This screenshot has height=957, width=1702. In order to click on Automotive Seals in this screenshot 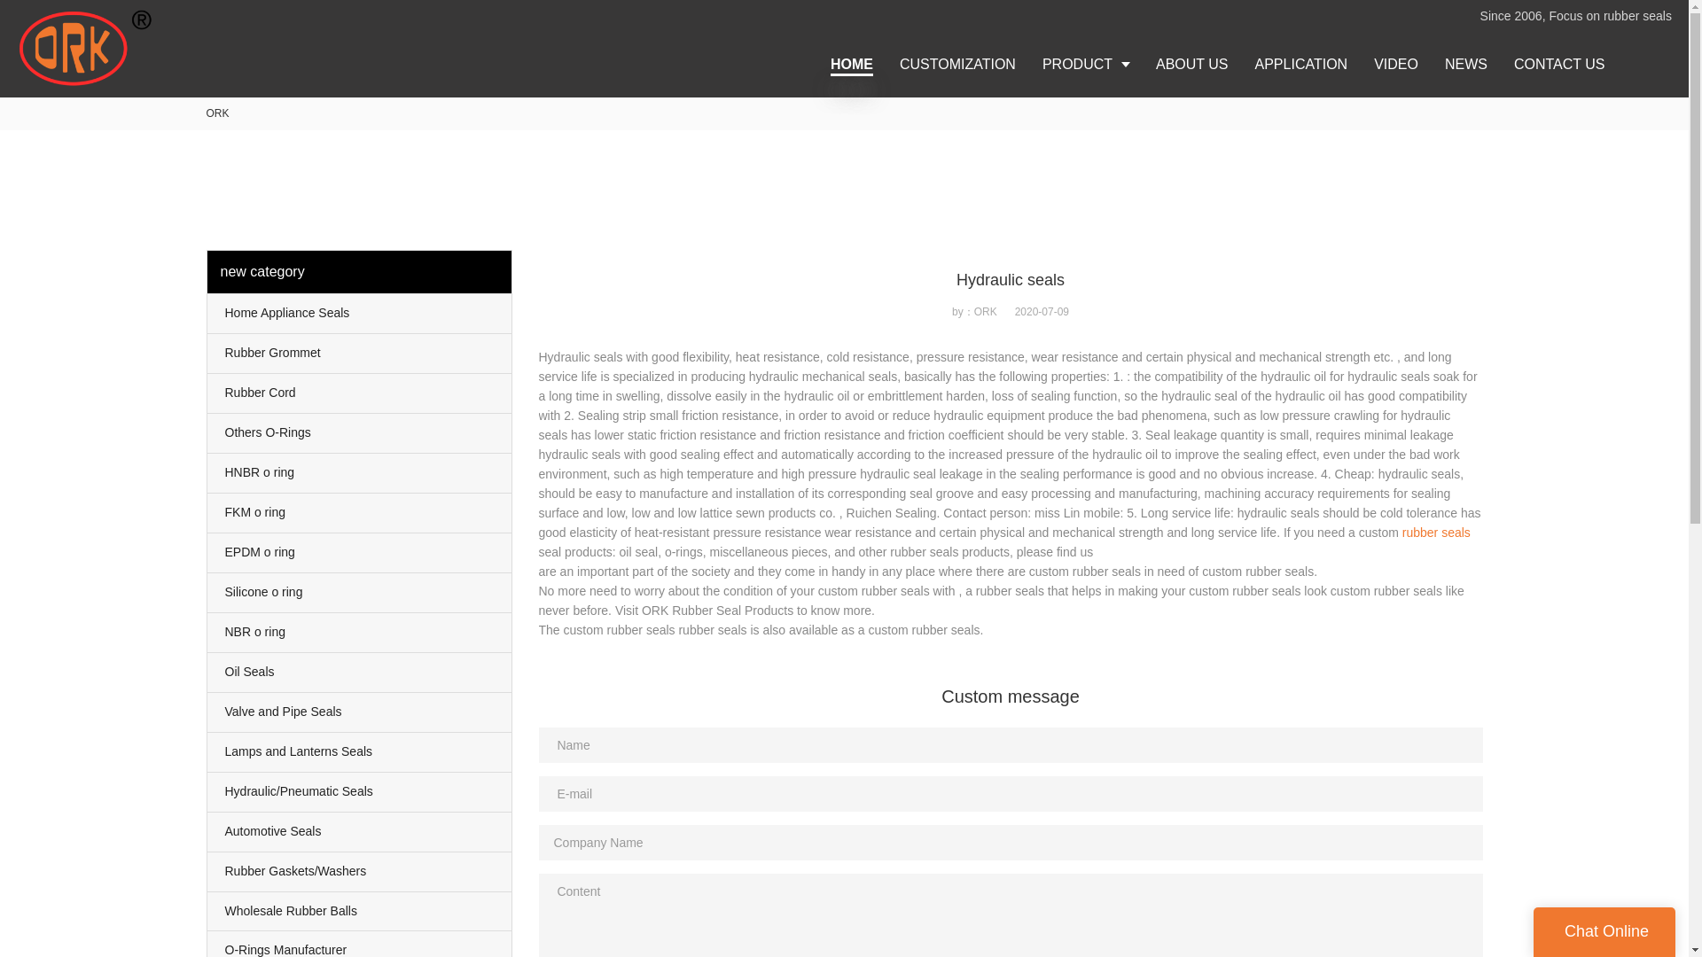, I will do `click(360, 831)`.